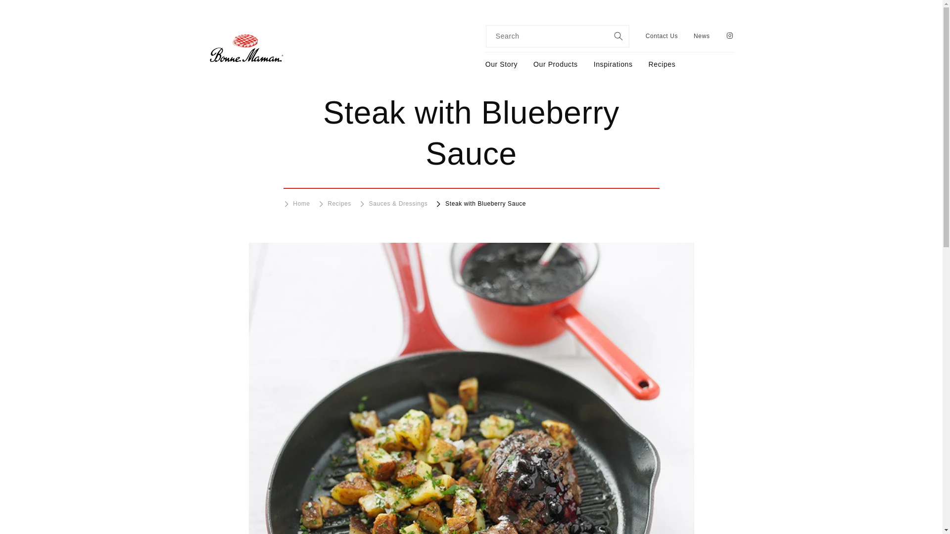 The height and width of the screenshot is (534, 950). I want to click on Recipes, so click(662, 64).